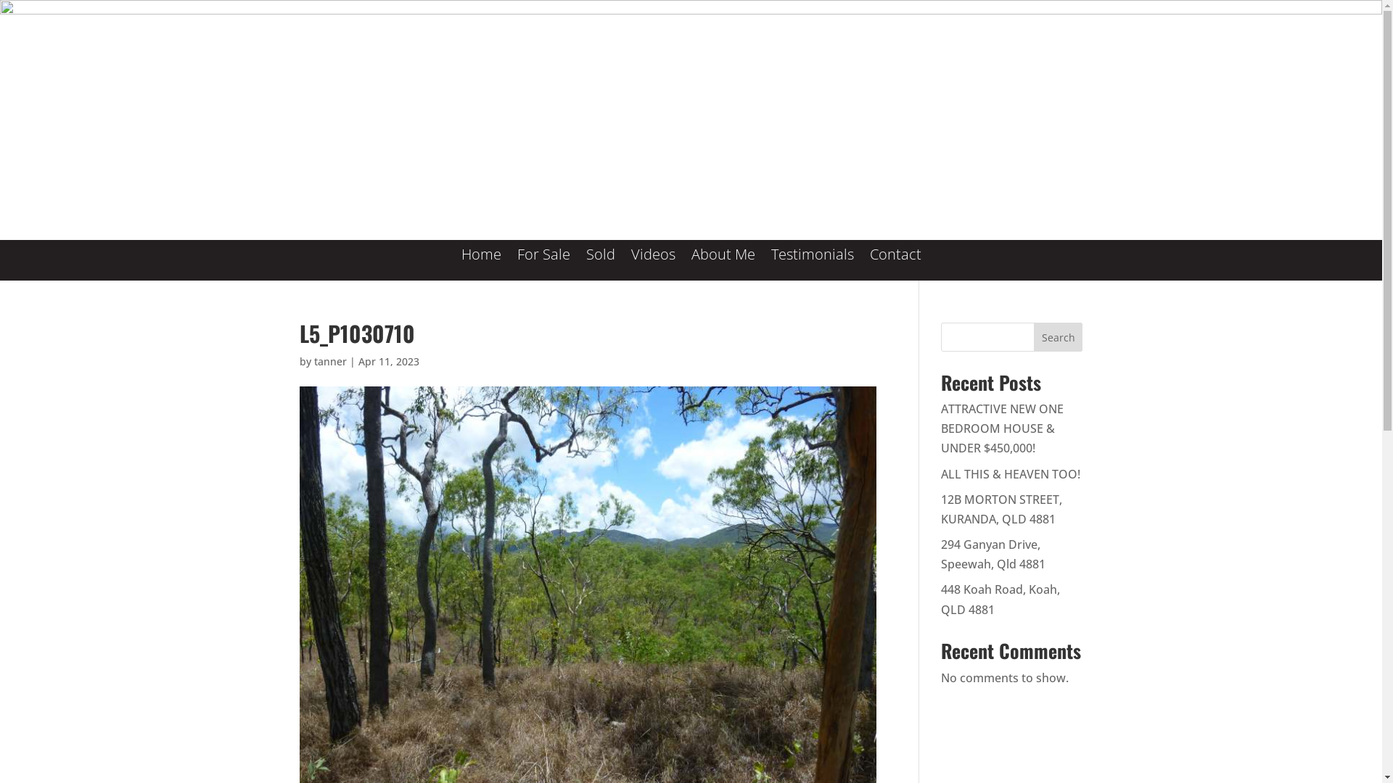 This screenshot has width=1393, height=783. I want to click on About Me, so click(723, 265).